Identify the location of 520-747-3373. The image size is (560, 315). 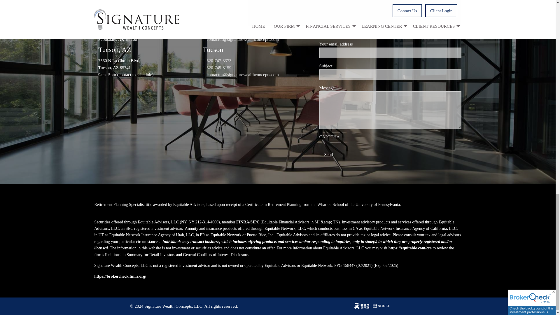
(219, 61).